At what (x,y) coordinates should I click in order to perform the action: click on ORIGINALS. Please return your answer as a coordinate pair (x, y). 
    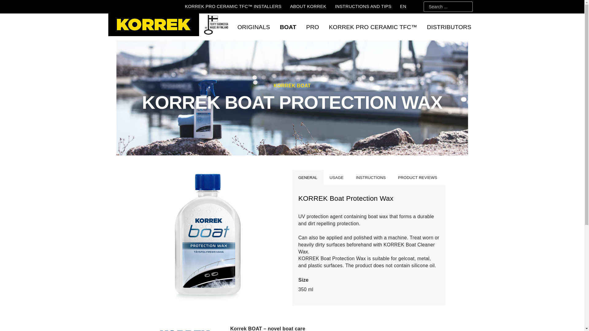
    Looking at the image, I should click on (253, 27).